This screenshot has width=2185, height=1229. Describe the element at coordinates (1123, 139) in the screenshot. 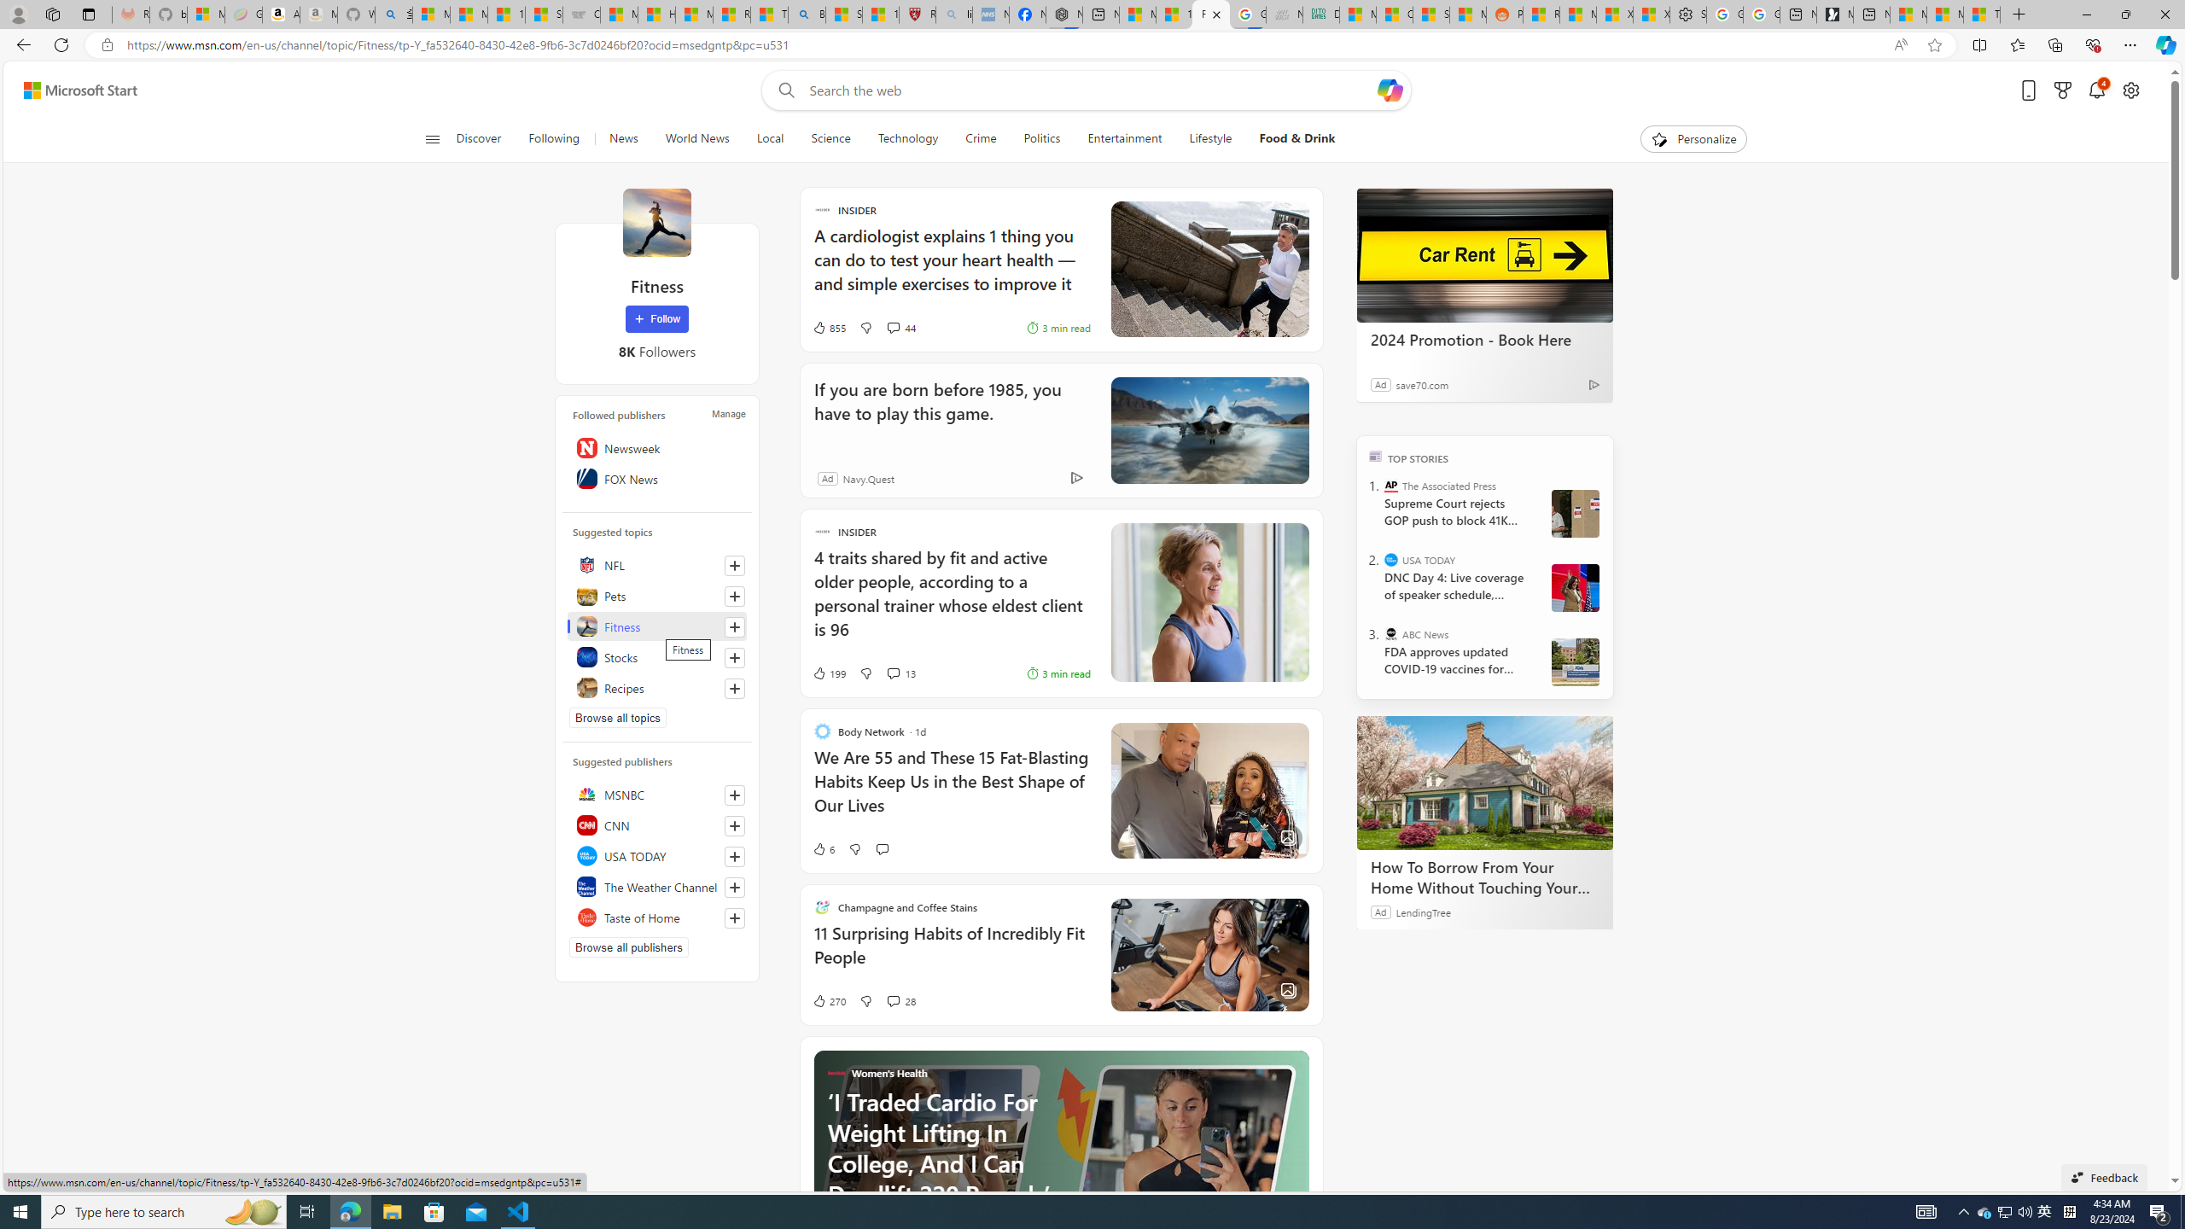

I see `Entertainment` at that location.